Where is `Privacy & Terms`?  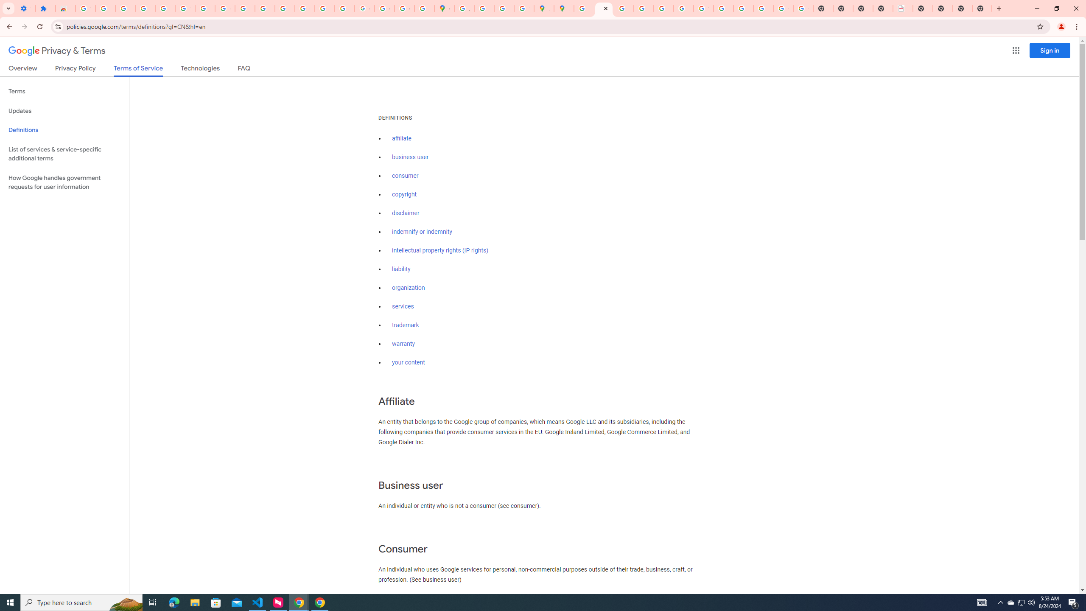
Privacy & Terms is located at coordinates (57, 51).